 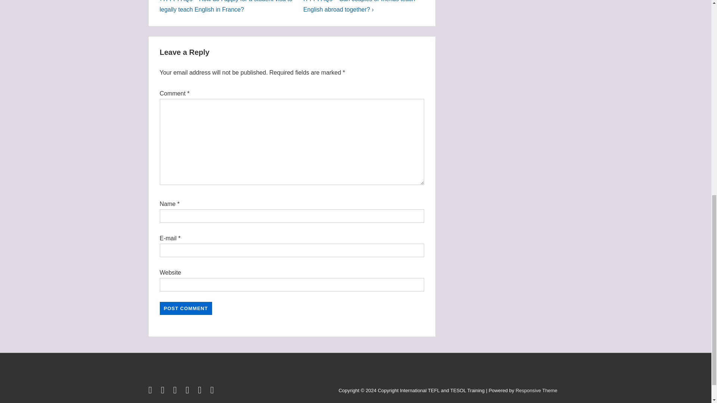 I want to click on linkedin, so click(x=176, y=392).